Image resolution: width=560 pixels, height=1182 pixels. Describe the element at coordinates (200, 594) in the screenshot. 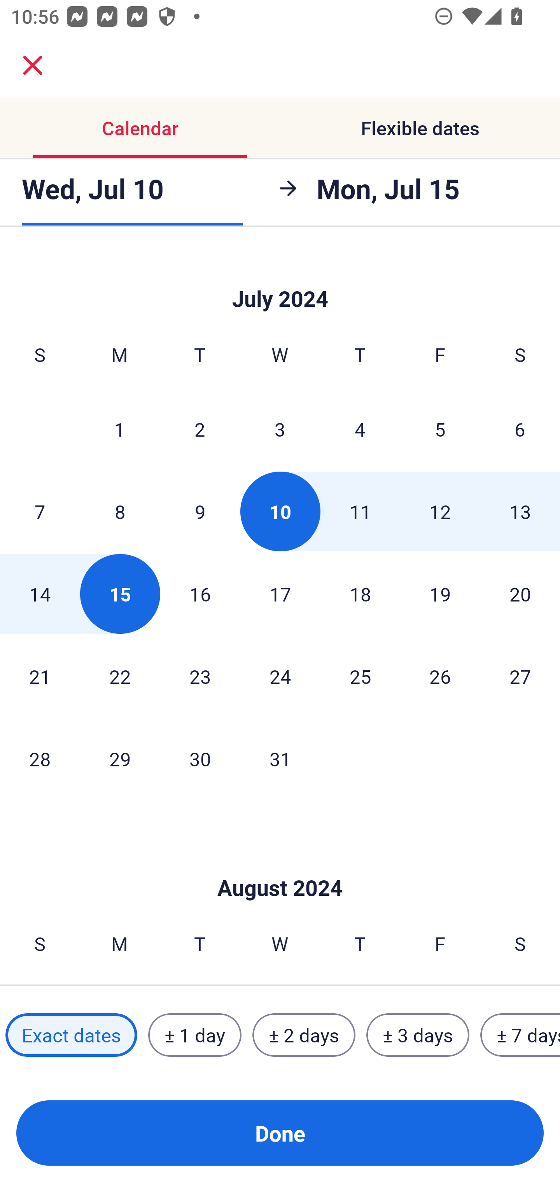

I see `16 Tuesday, July 16, 2024` at that location.